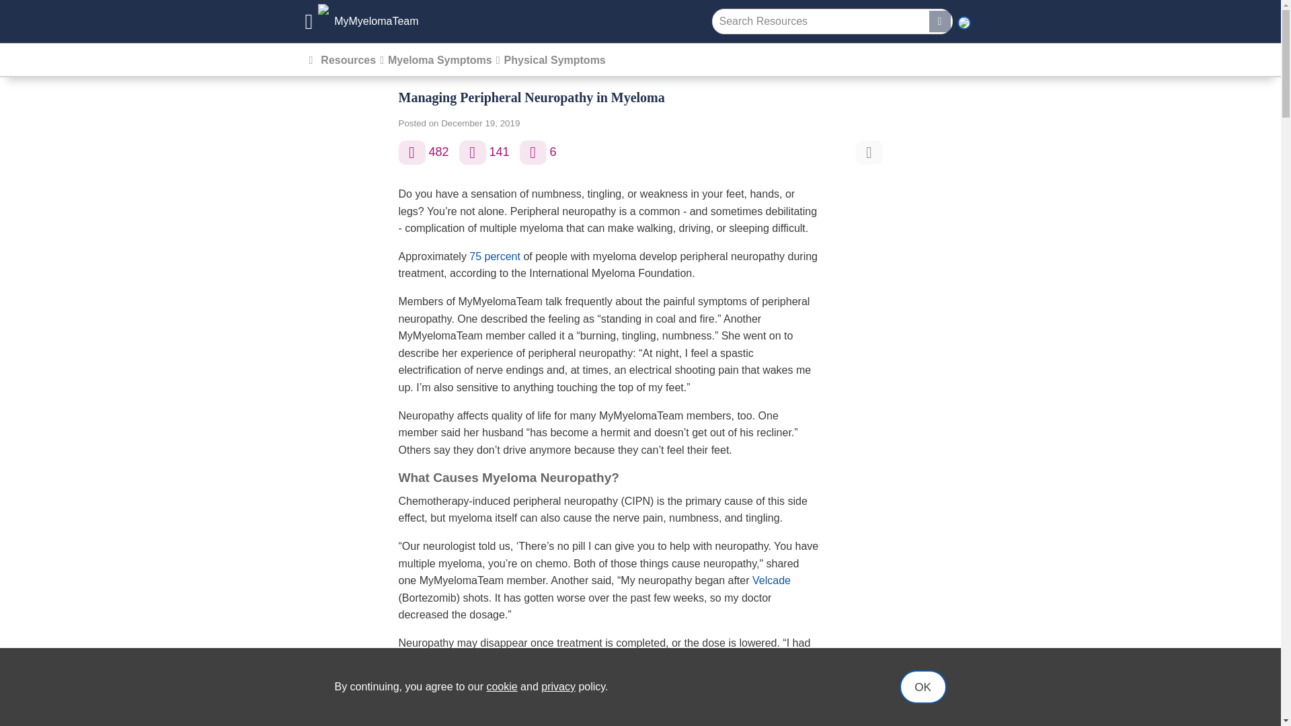 This screenshot has width=1291, height=726. I want to click on cookie, so click(502, 687).